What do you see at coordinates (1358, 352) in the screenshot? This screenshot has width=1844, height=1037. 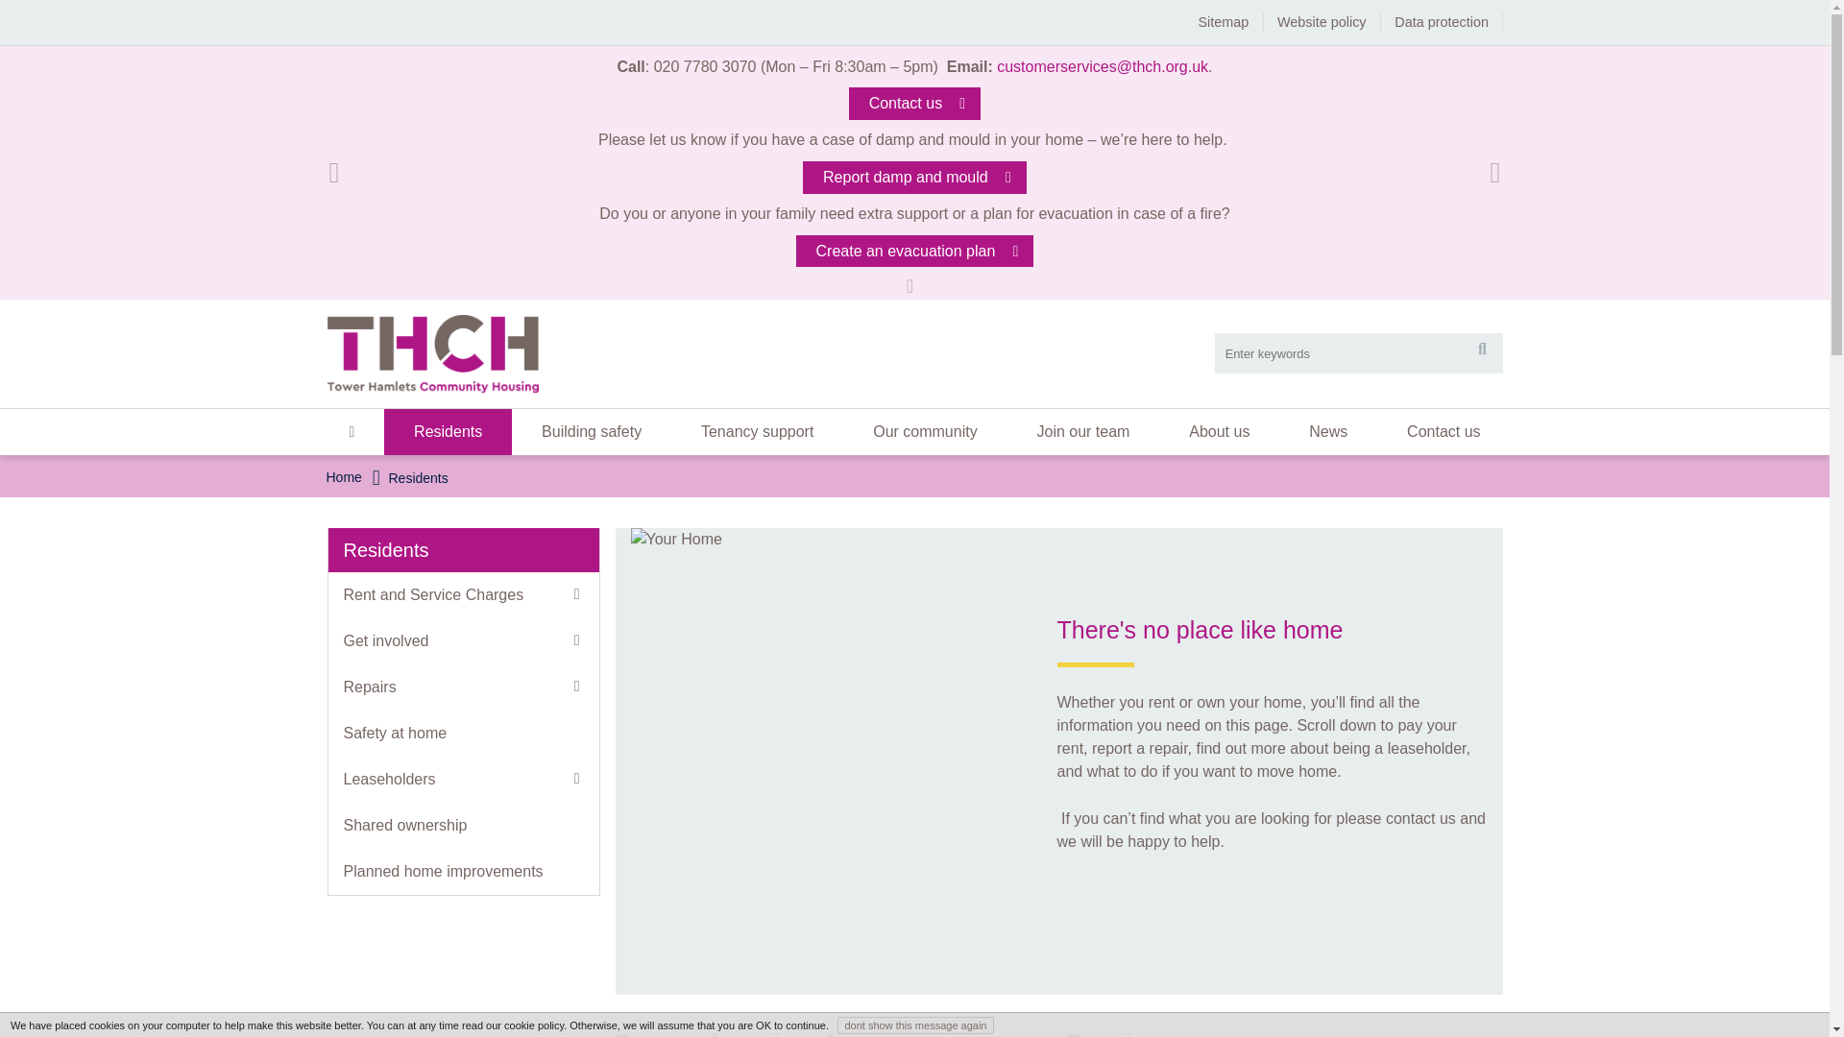 I see `search` at bounding box center [1358, 352].